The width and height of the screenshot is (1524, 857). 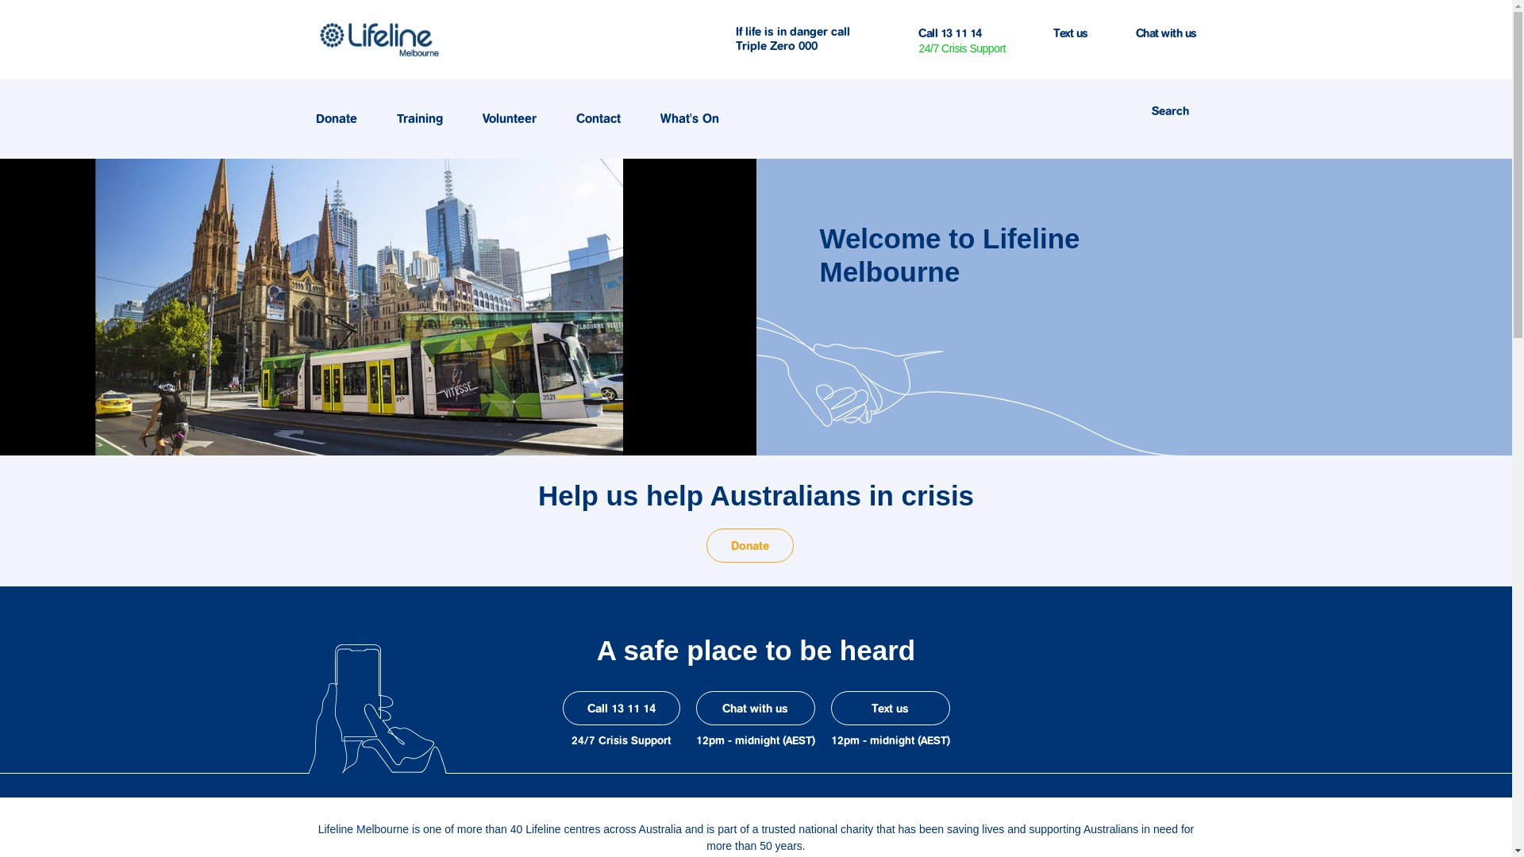 I want to click on Training, so click(x=427, y=119).